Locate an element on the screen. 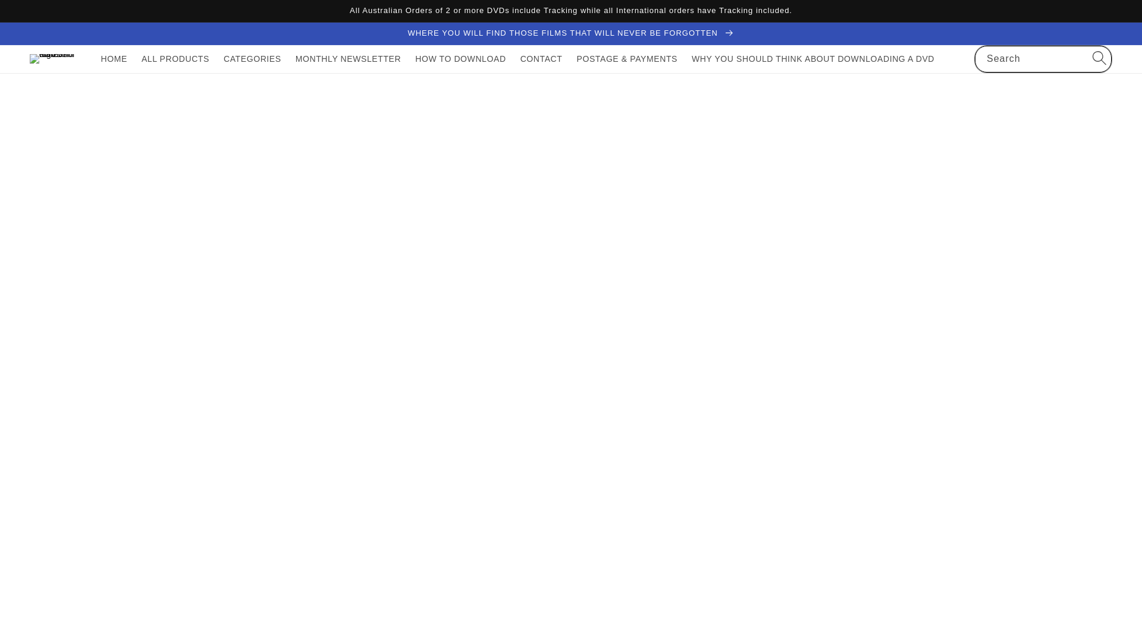  HOW TO DOWNLOAD is located at coordinates (460, 58).